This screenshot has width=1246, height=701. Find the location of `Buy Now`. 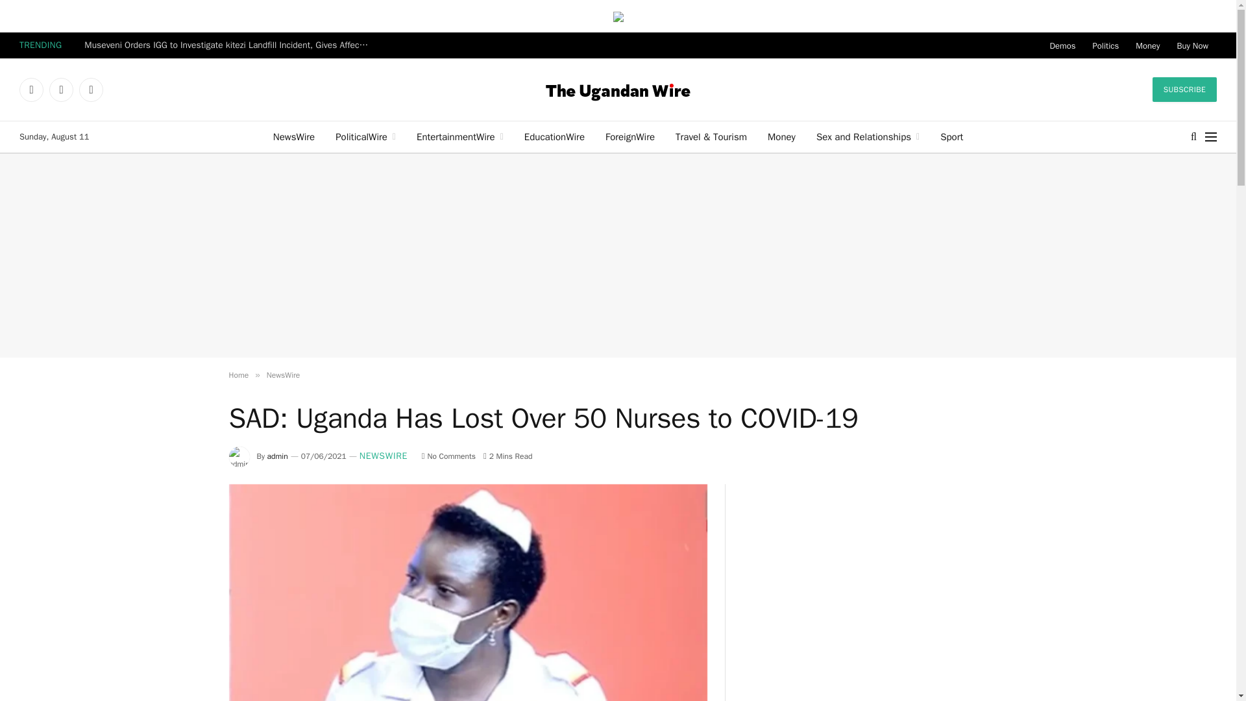

Buy Now is located at coordinates (1193, 45).